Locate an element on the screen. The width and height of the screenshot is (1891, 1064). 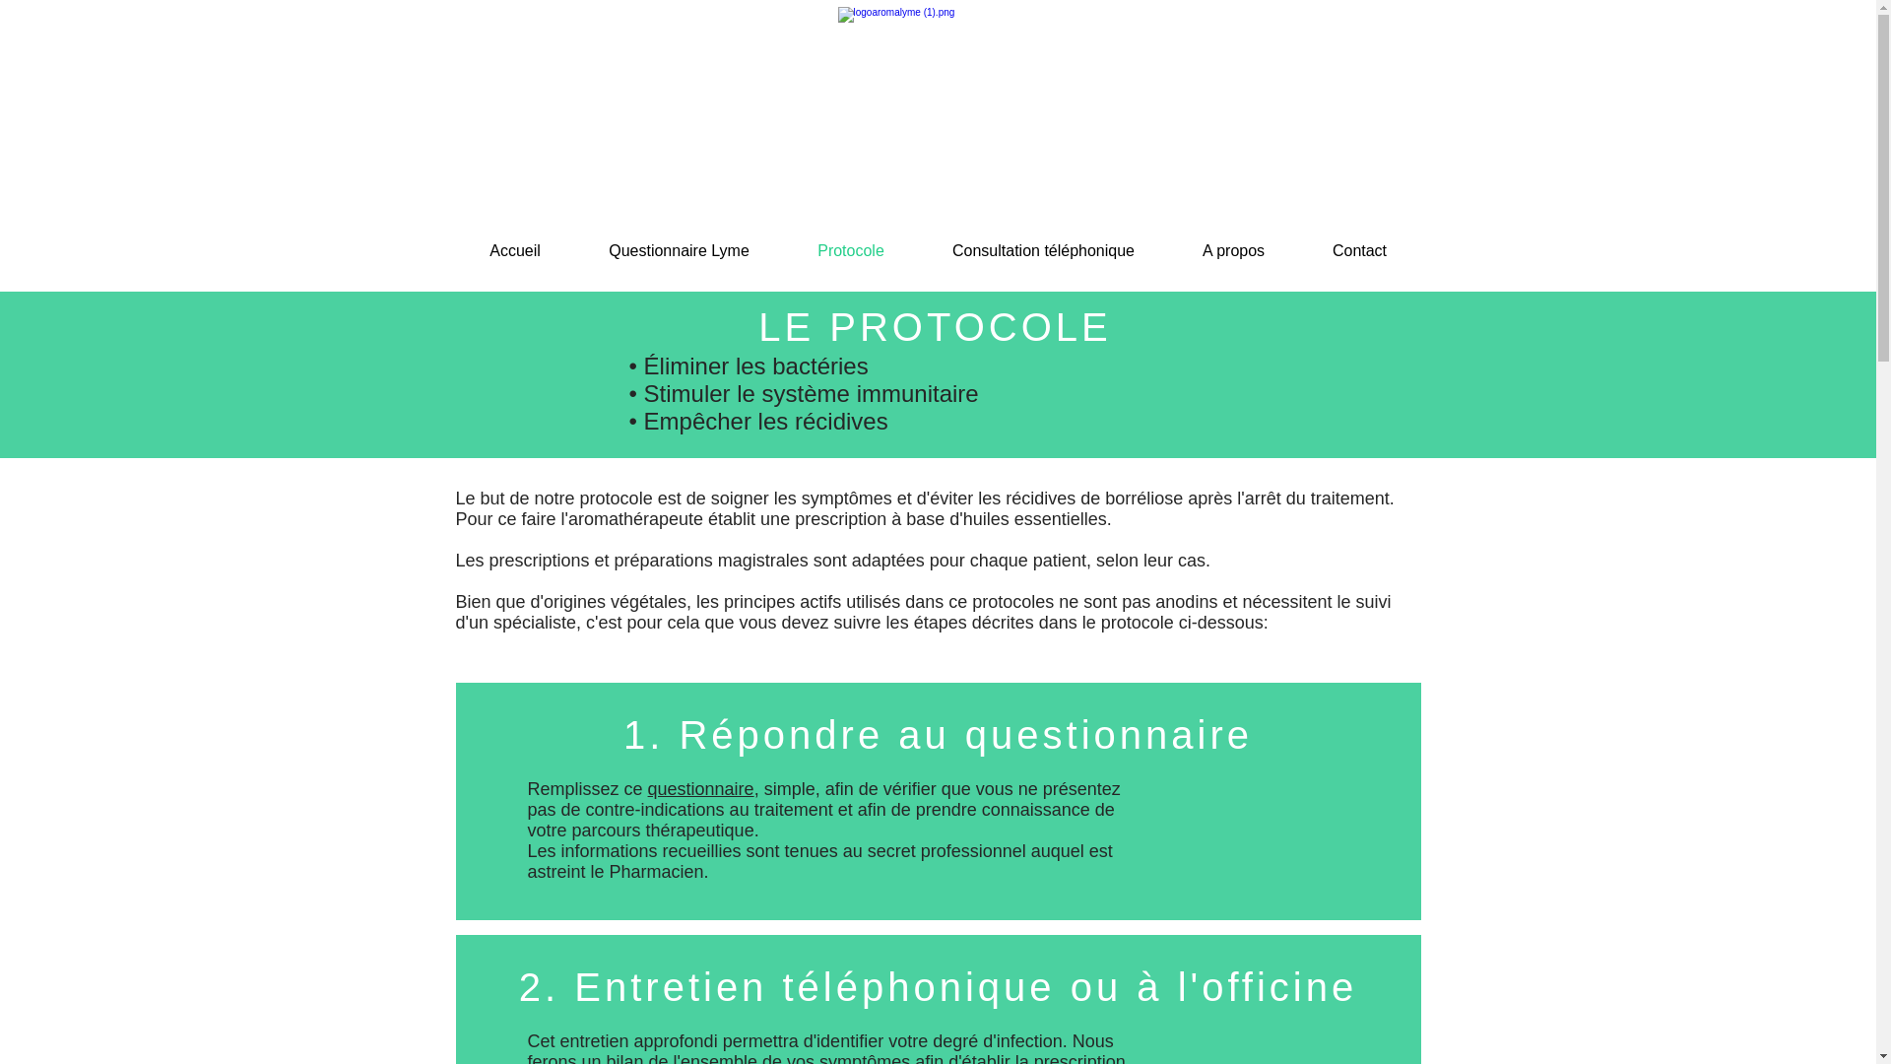
Protocole is located at coordinates (851, 250).